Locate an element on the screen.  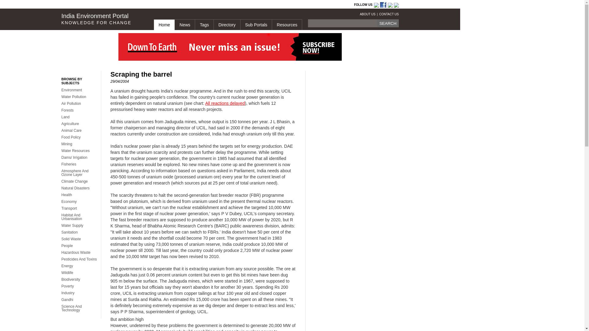
CSE is located at coordinates (104, 5).